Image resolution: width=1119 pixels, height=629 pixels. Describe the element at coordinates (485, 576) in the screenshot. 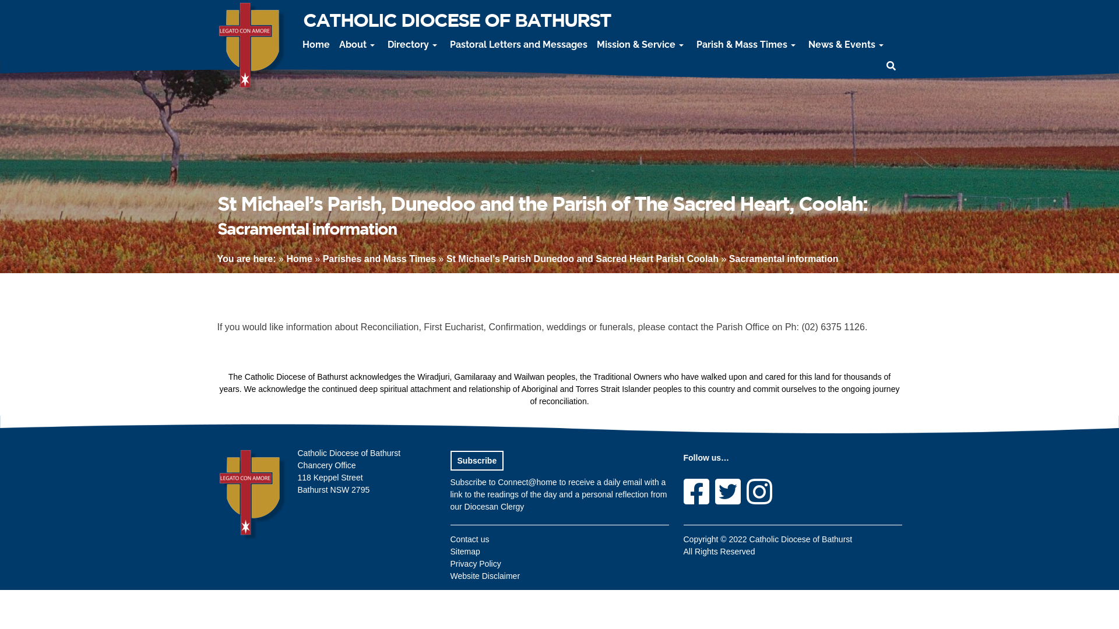

I see `Website Disclaimer` at that location.